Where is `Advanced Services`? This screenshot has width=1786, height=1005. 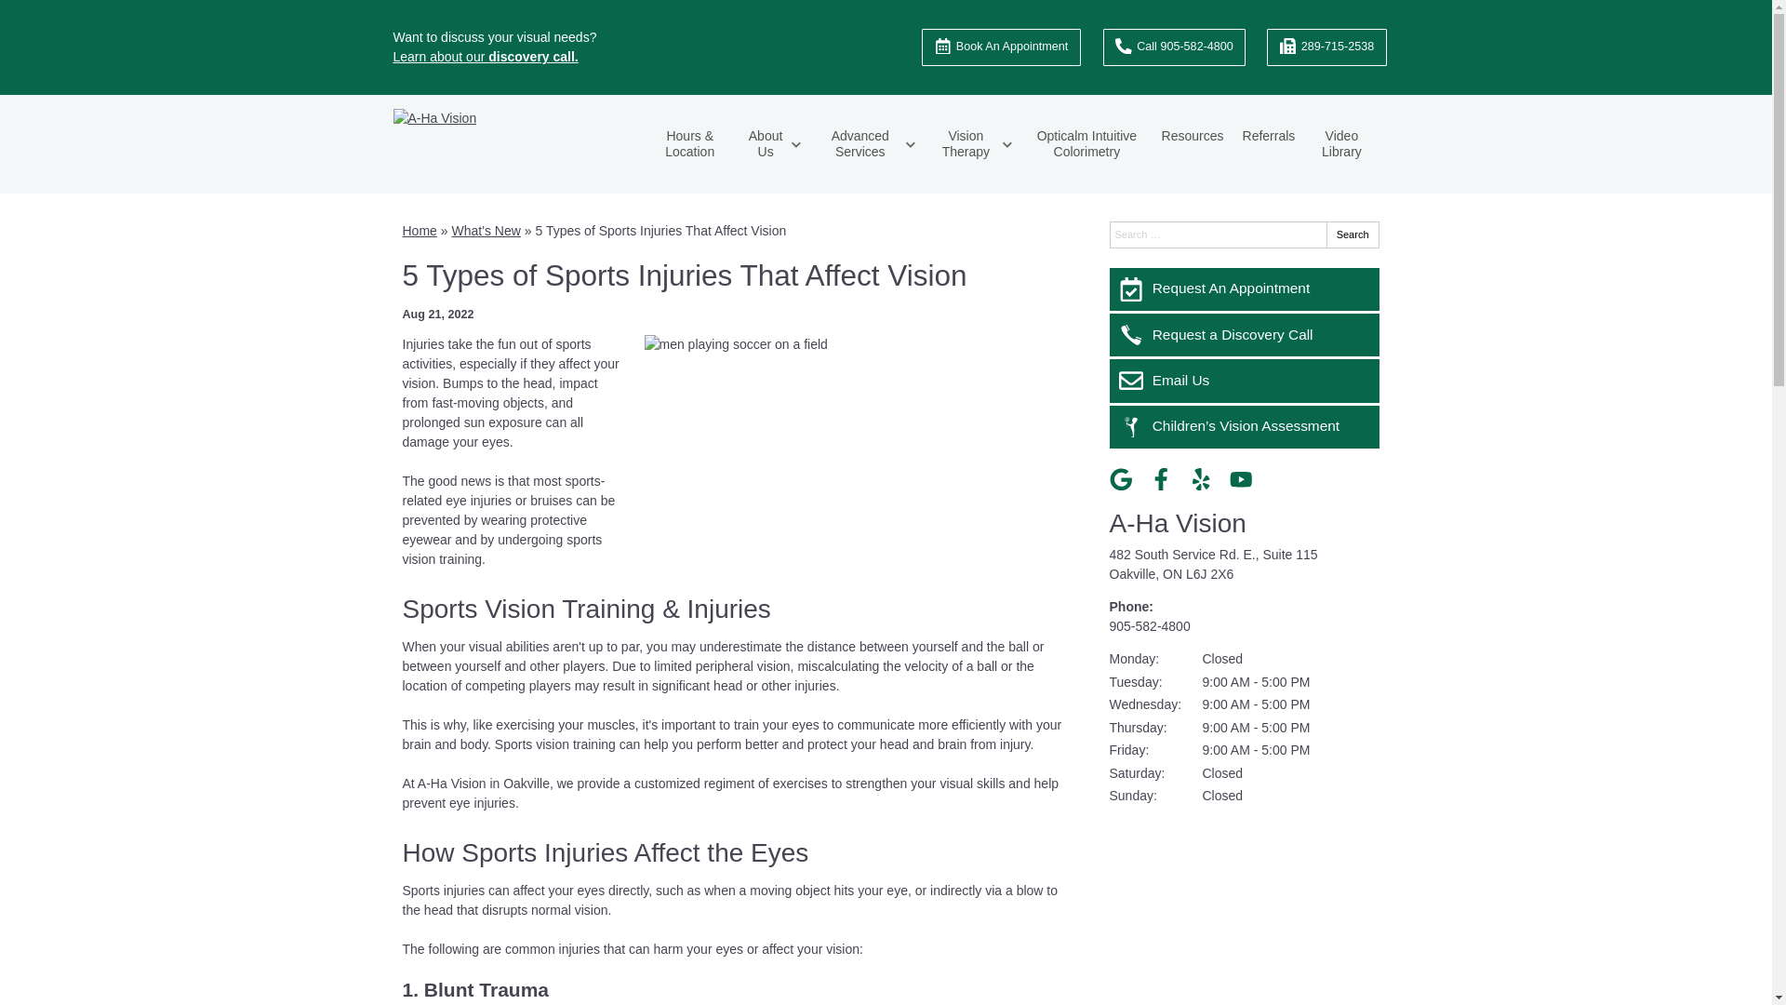 Advanced Services is located at coordinates (867, 144).